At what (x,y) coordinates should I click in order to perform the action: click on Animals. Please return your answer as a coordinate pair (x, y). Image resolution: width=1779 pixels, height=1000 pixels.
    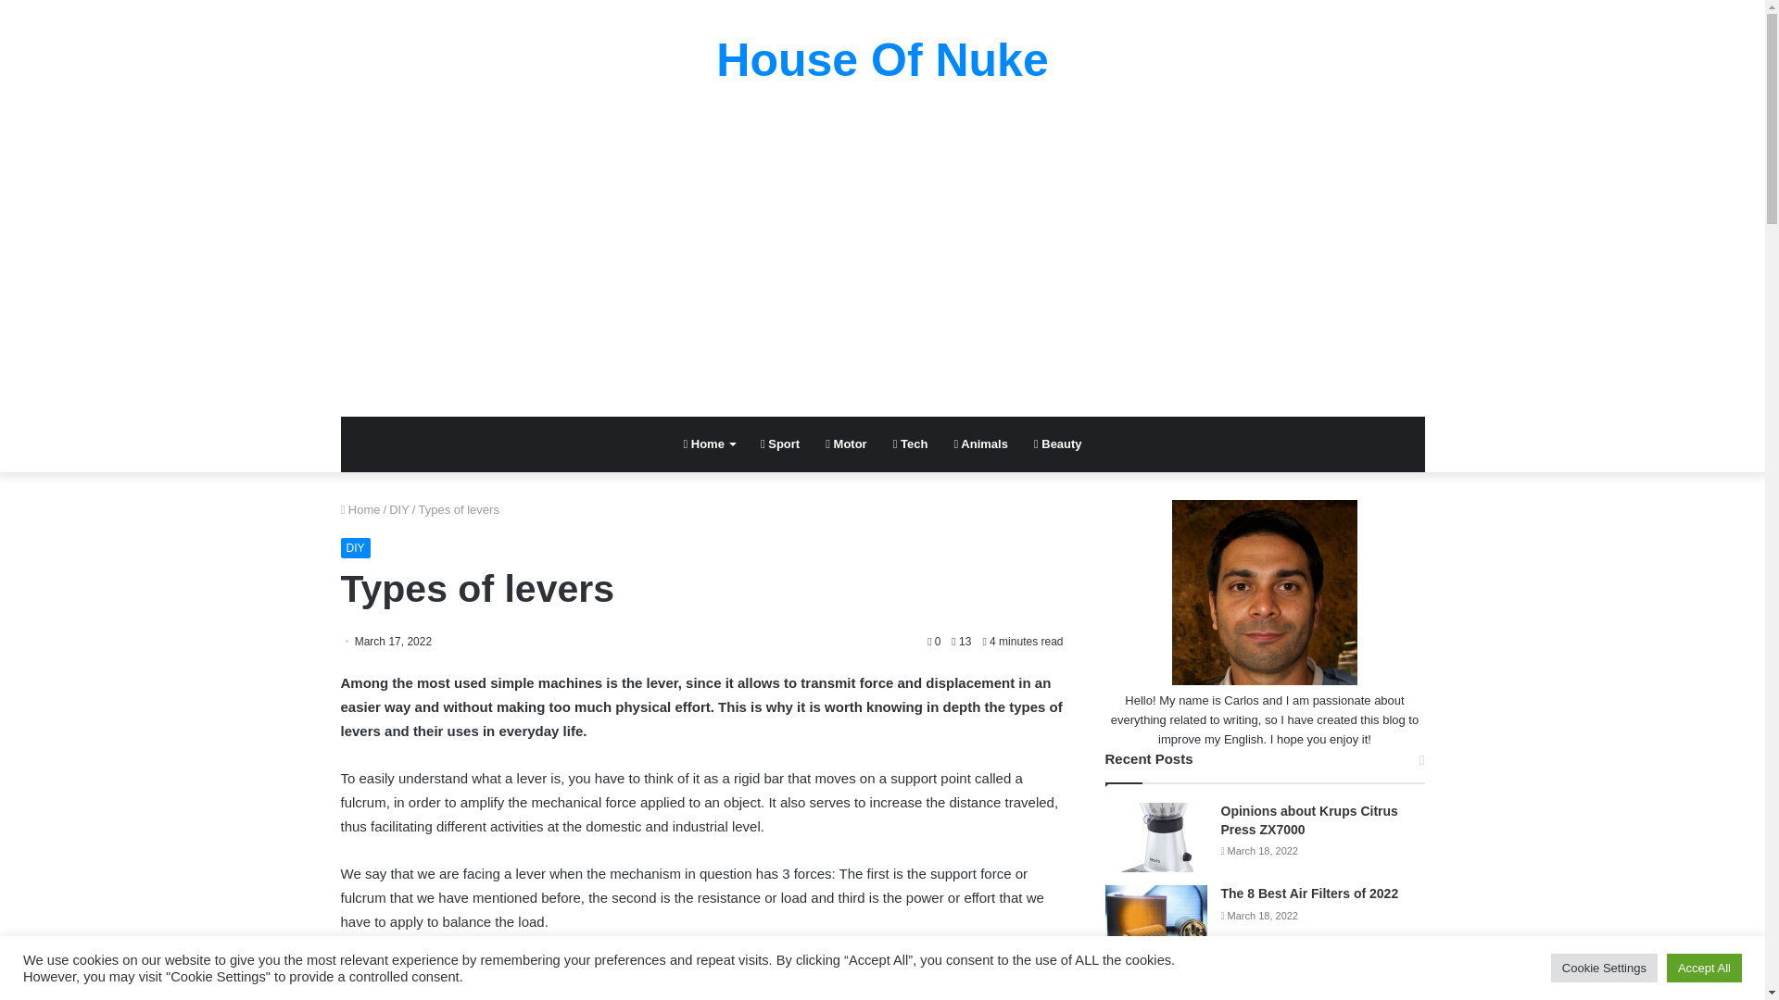
    Looking at the image, I should click on (980, 444).